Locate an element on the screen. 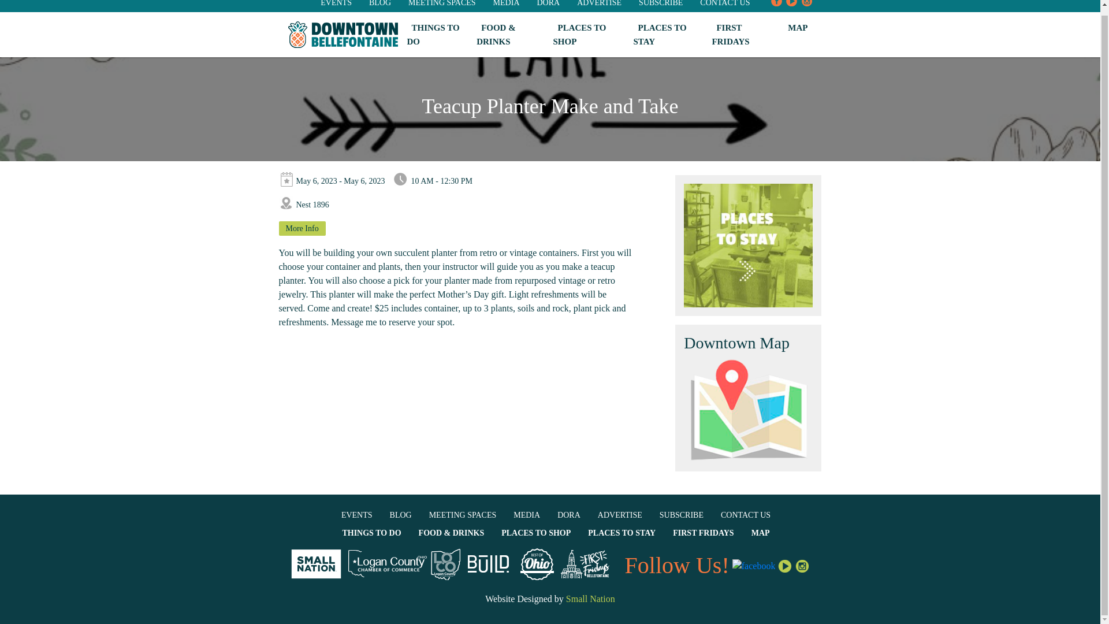 The height and width of the screenshot is (624, 1109). Downtown Bellefontaine Home Page is located at coordinates (342, 35).